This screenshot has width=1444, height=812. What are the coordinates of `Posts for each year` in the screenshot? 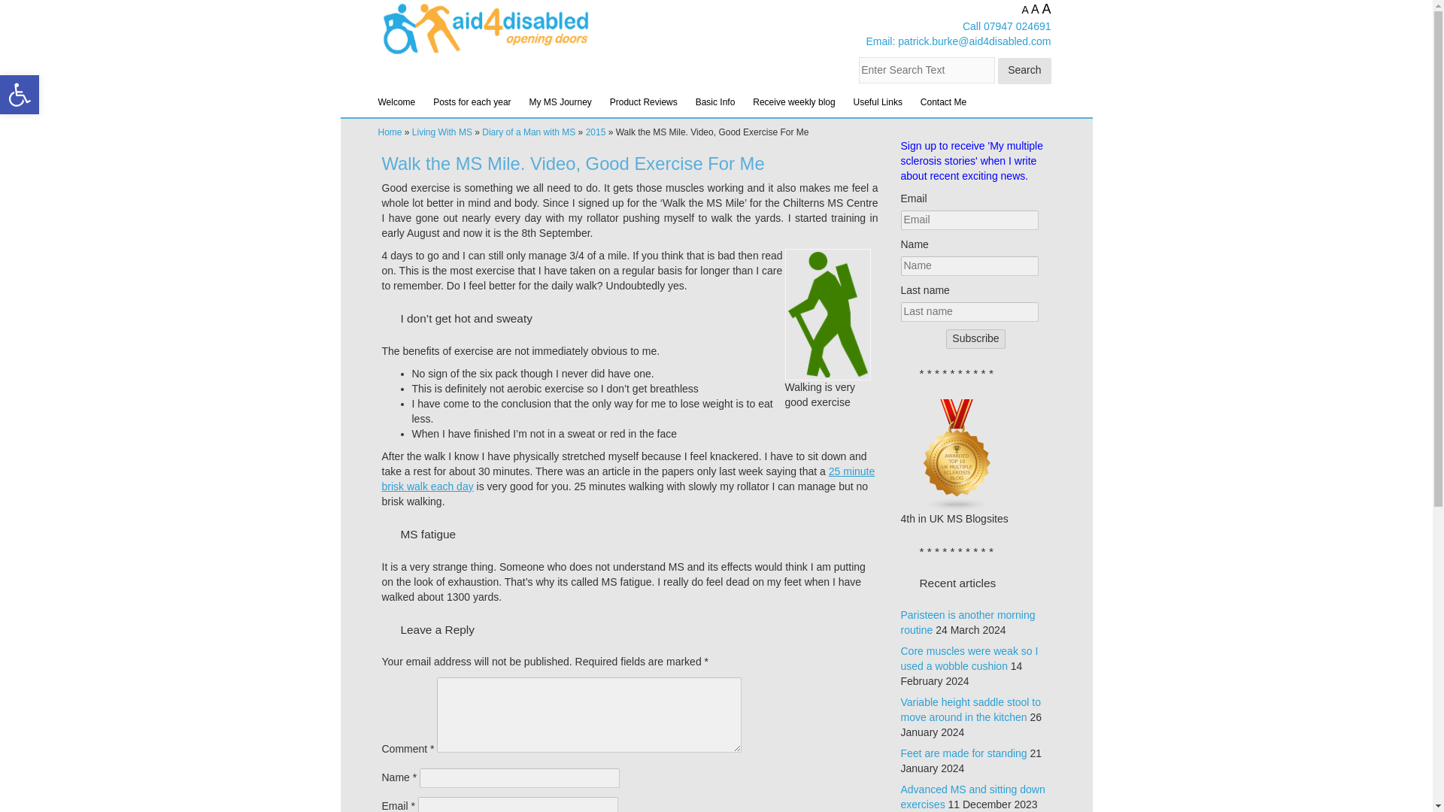 It's located at (472, 101).